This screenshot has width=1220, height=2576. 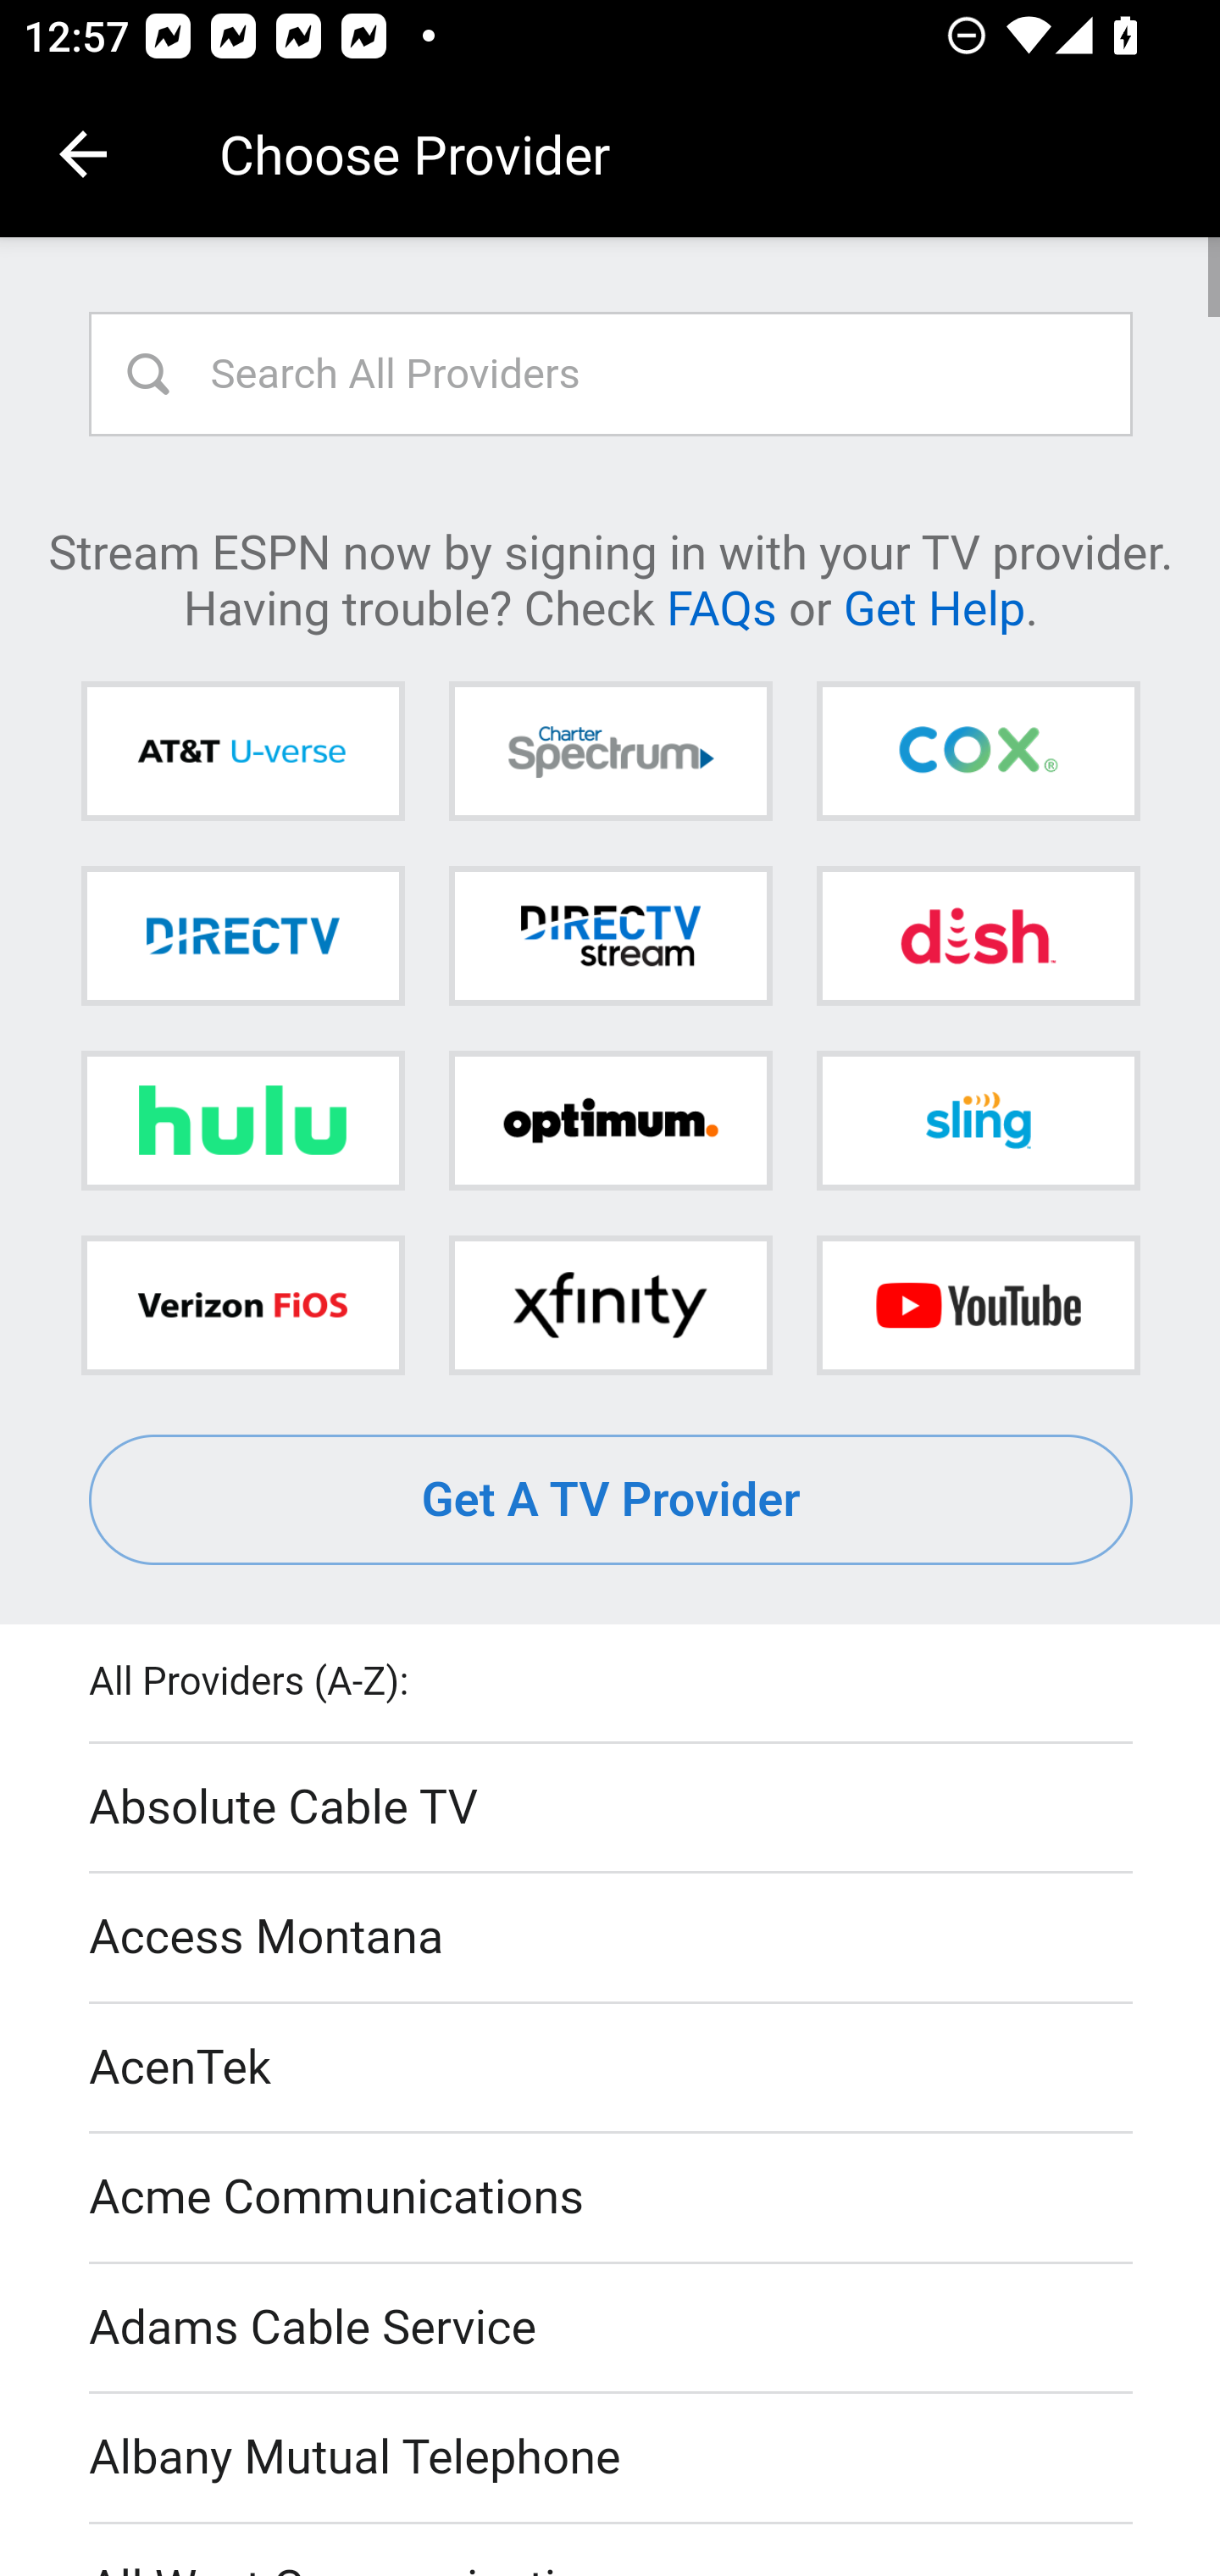 I want to click on Access Montana, so click(x=612, y=1937).